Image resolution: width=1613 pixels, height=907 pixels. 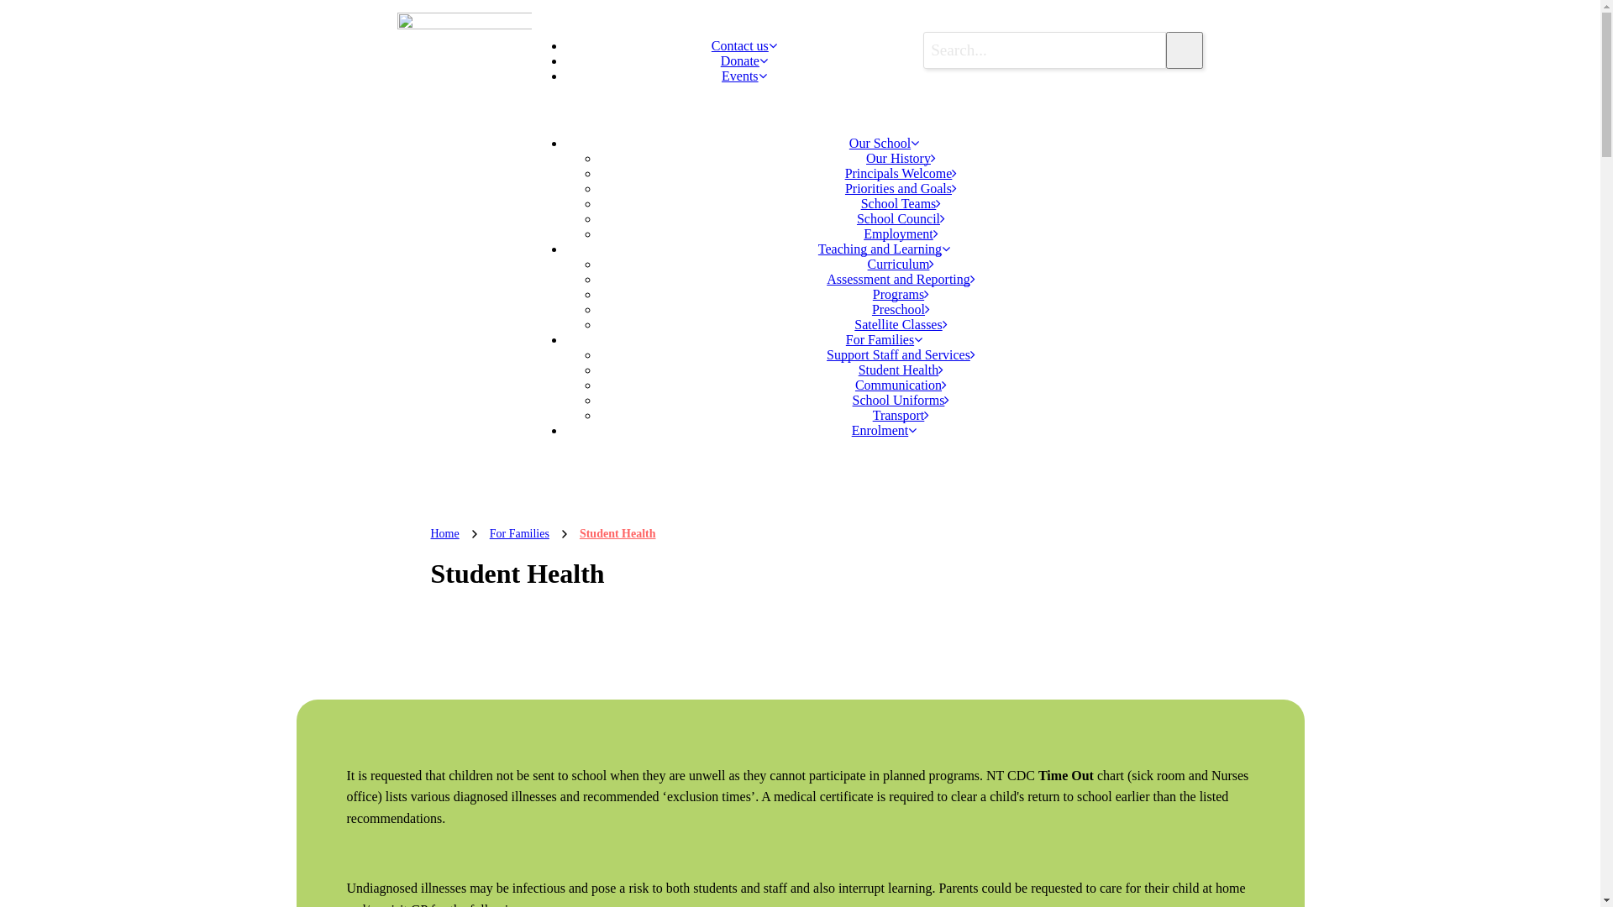 I want to click on School Council, so click(x=901, y=218).